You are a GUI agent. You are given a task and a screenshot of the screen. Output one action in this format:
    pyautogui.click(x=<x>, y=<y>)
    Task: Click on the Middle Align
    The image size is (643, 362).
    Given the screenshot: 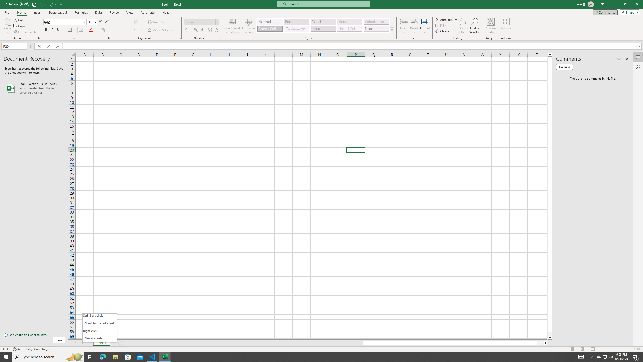 What is the action you would take?
    pyautogui.click(x=122, y=22)
    